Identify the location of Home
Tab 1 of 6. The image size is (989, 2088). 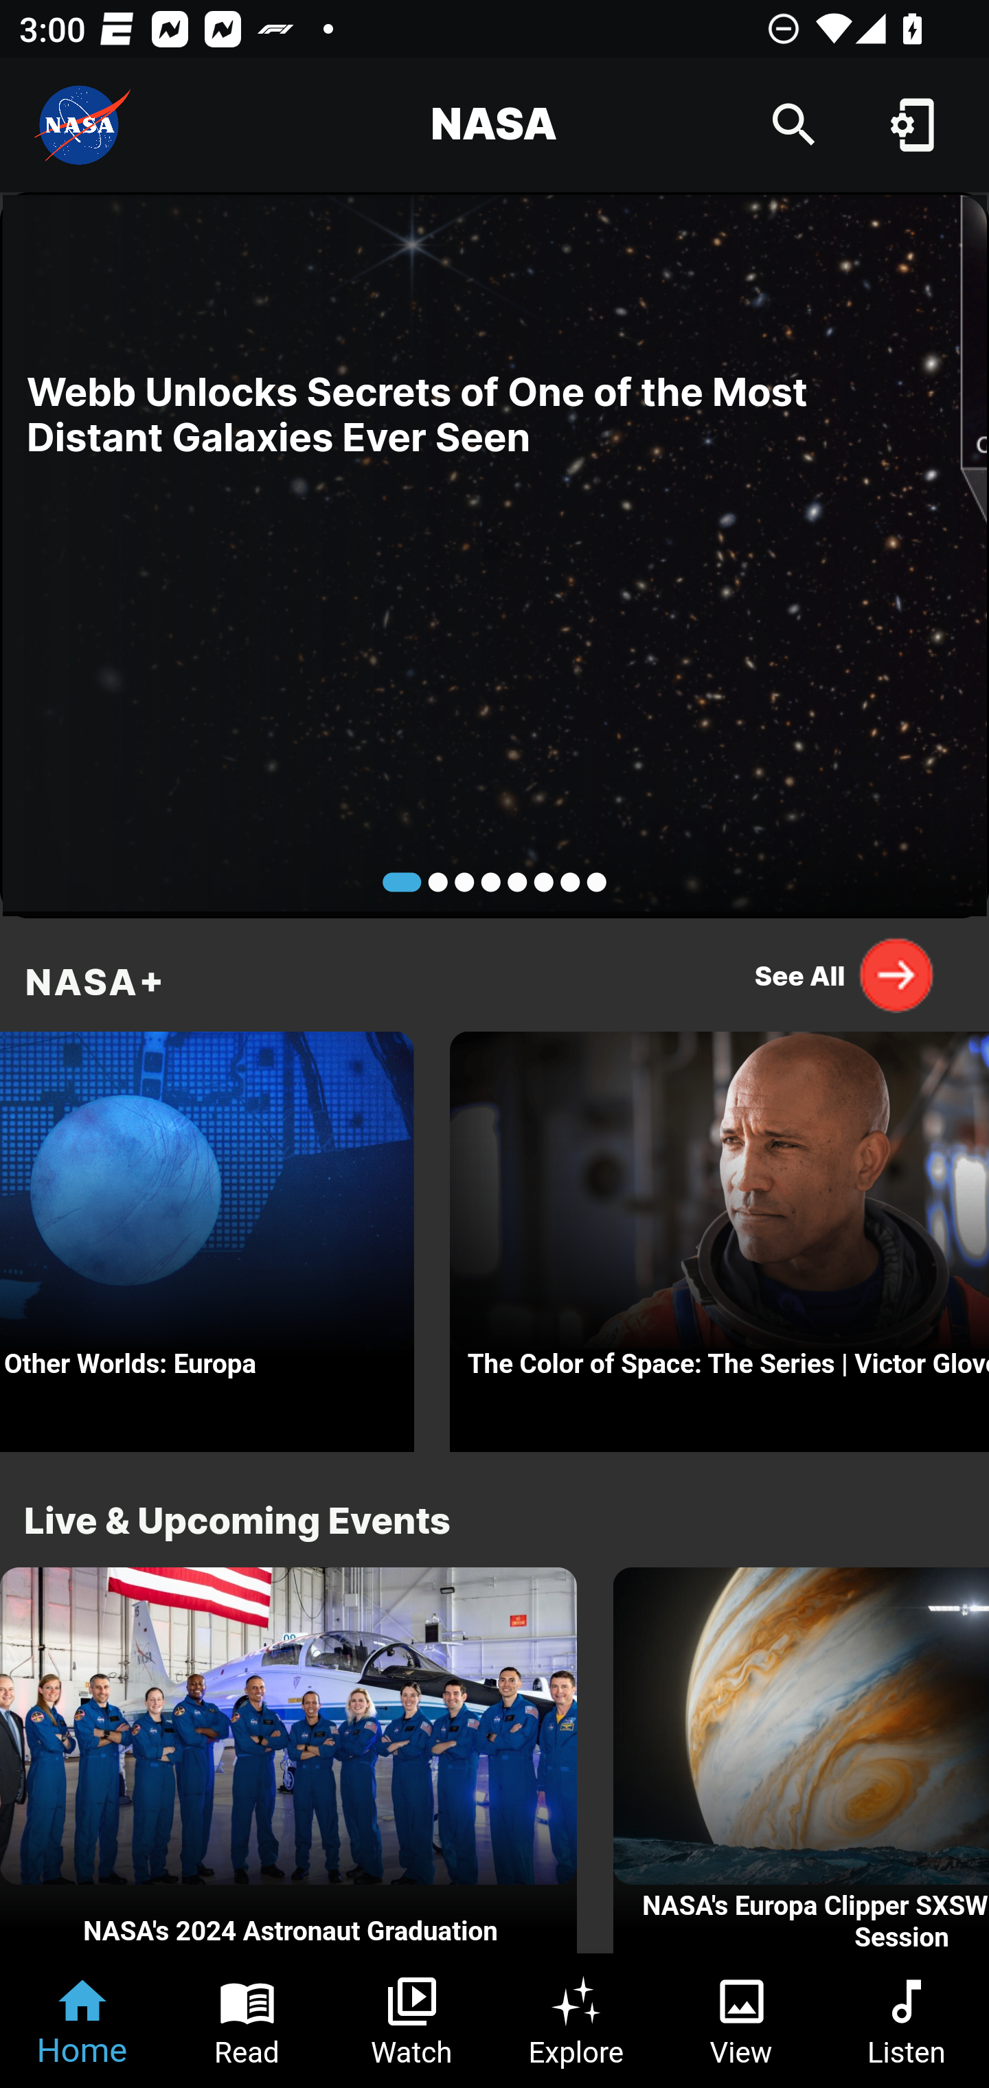
(82, 2021).